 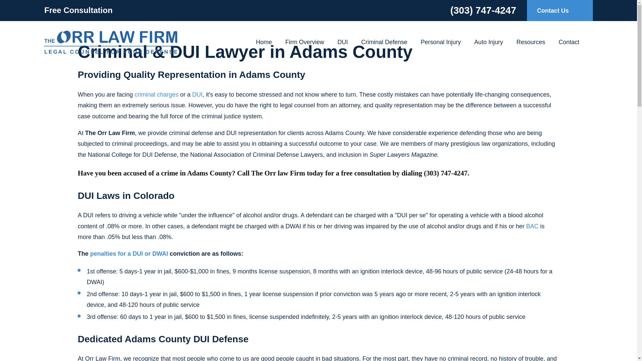 What do you see at coordinates (560, 10) in the screenshot?
I see `Contact Us` at bounding box center [560, 10].